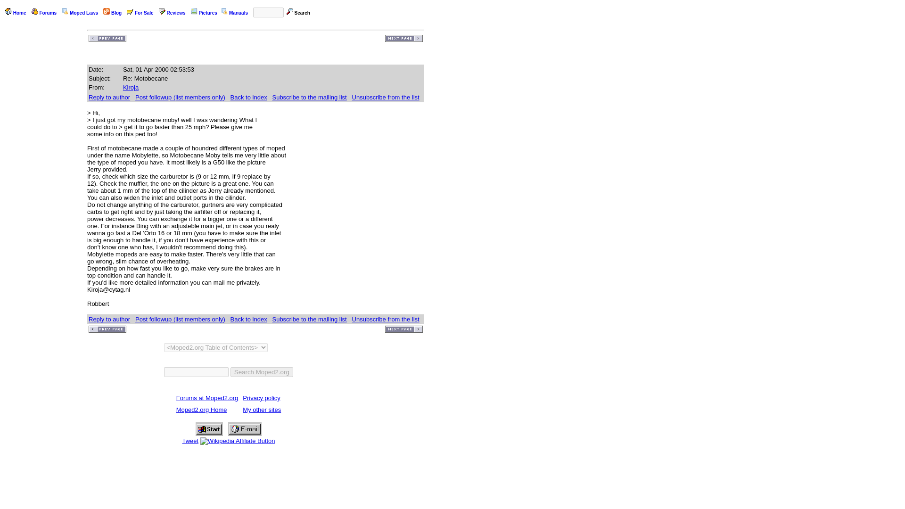 Image resolution: width=905 pixels, height=509 pixels. What do you see at coordinates (83, 13) in the screenshot?
I see `Moped Laws` at bounding box center [83, 13].